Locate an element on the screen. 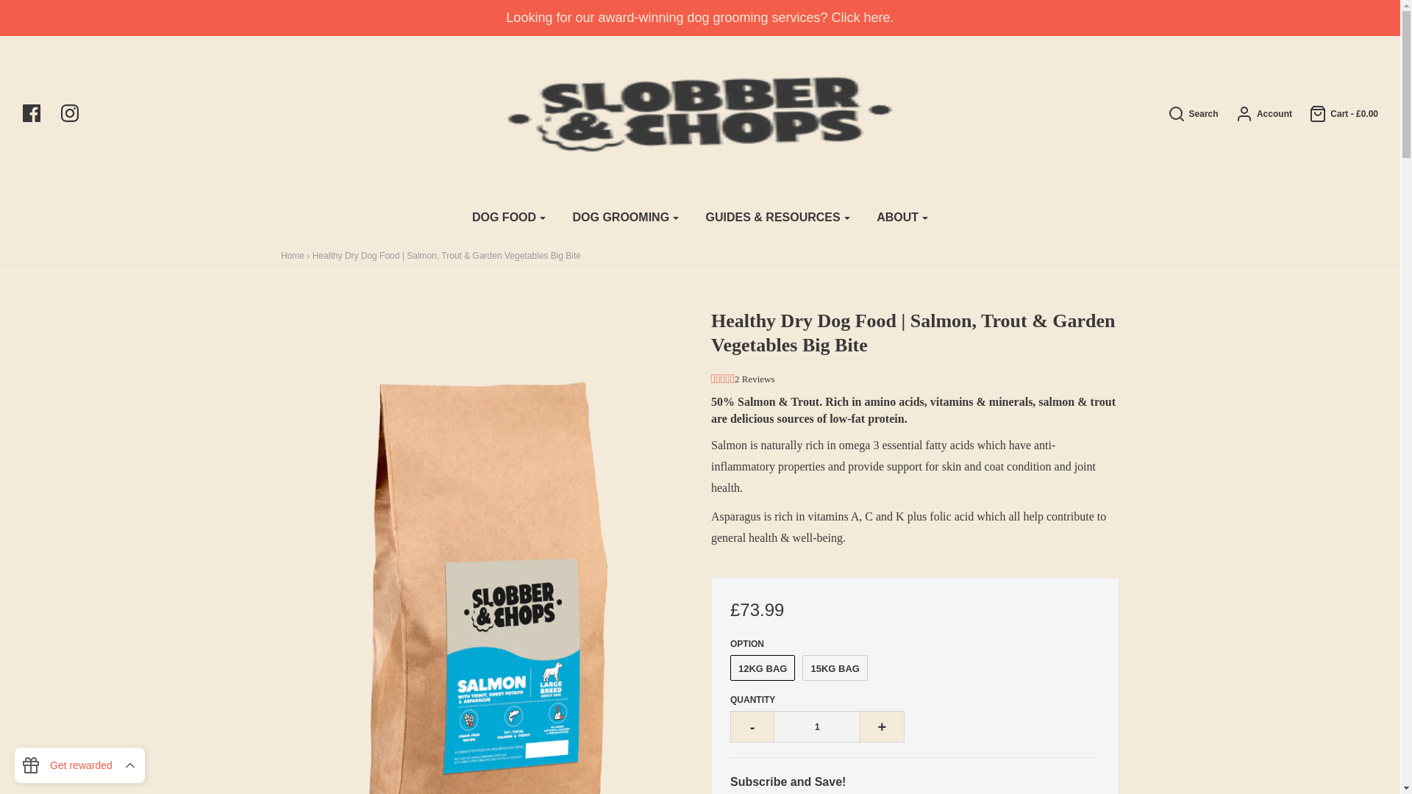 Image resolution: width=1412 pixels, height=794 pixels. Cart is located at coordinates (1336, 113).